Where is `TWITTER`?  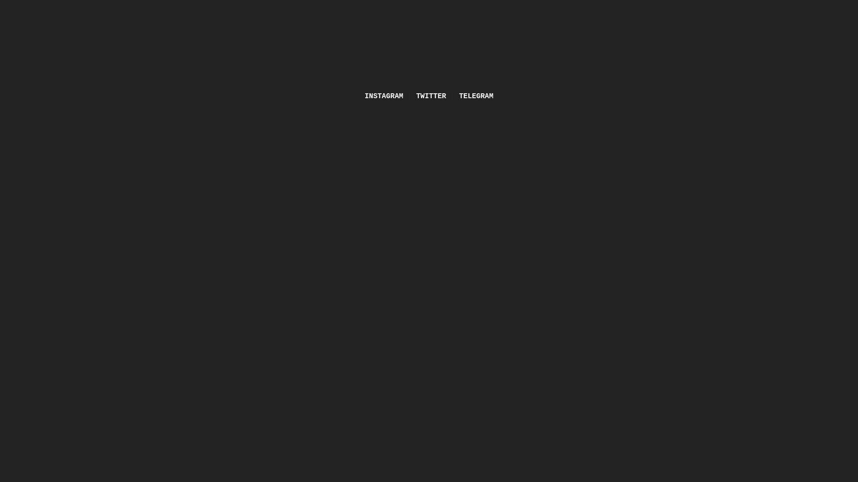
TWITTER is located at coordinates (431, 96).